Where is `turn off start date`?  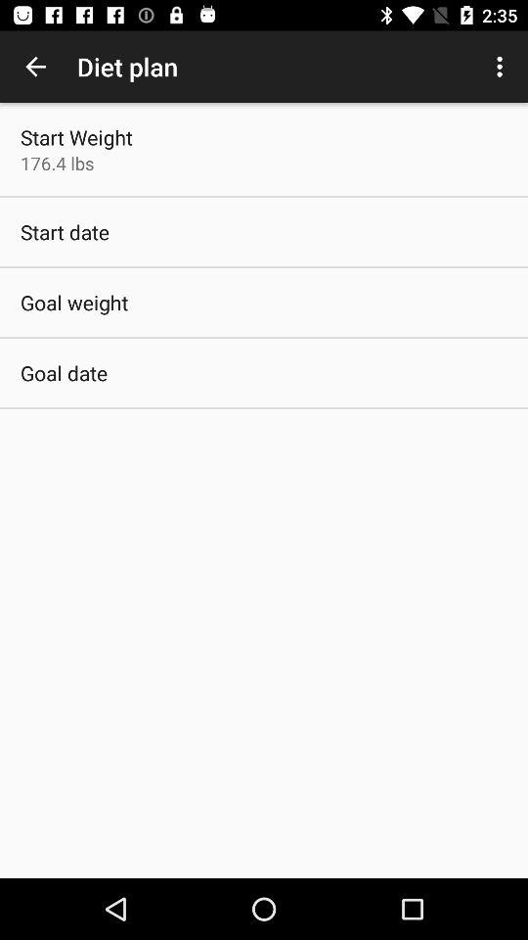
turn off start date is located at coordinates (65, 231).